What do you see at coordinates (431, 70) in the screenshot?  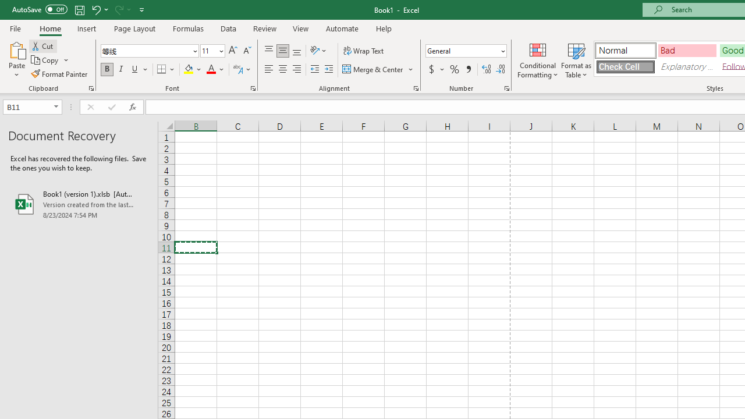 I see `Accounting Number Format` at bounding box center [431, 70].